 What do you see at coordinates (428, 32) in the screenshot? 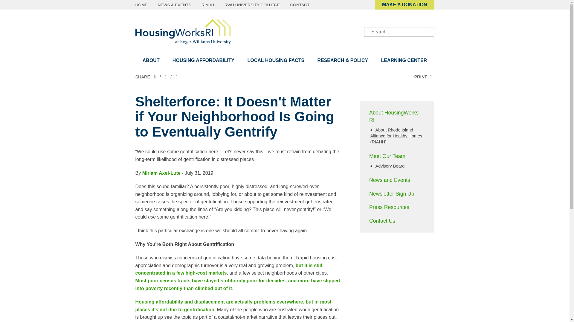
I see `Submit Search` at bounding box center [428, 32].